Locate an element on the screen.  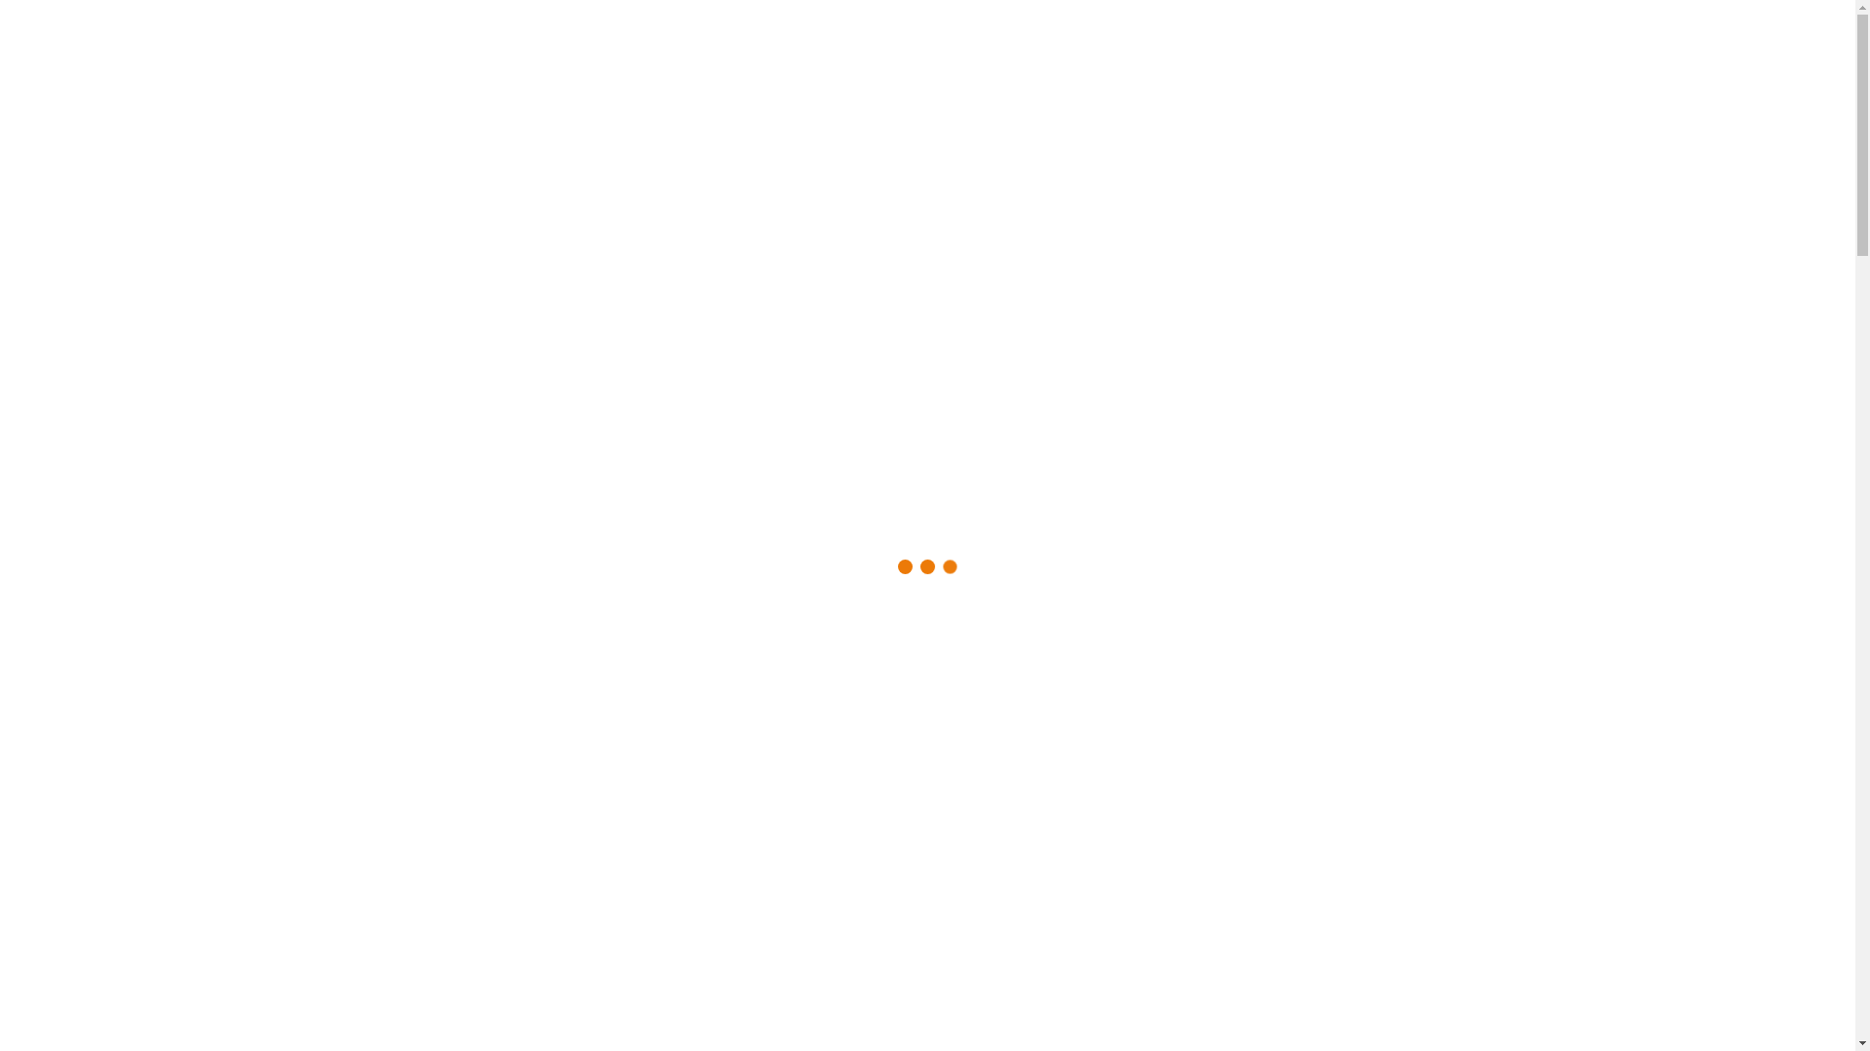
Contact is located at coordinates (63, 582).